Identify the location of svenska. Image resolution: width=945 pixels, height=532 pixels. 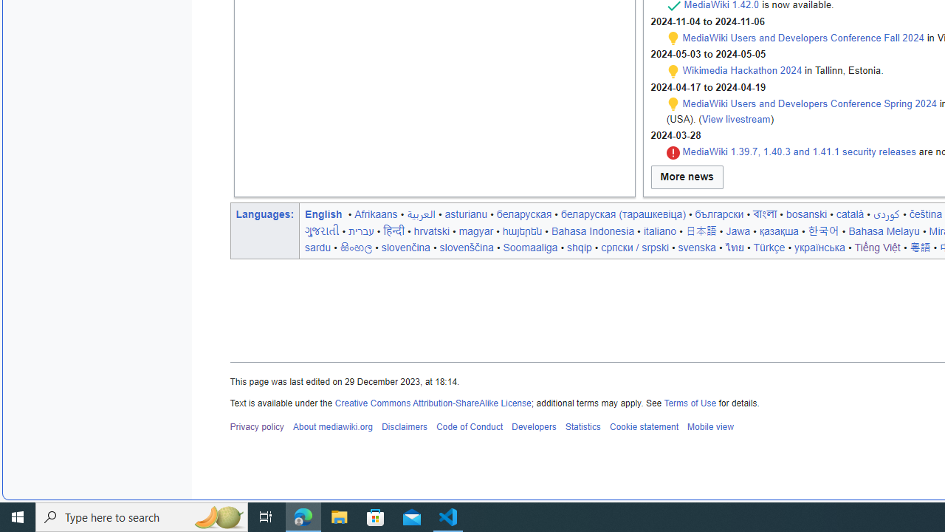
(697, 247).